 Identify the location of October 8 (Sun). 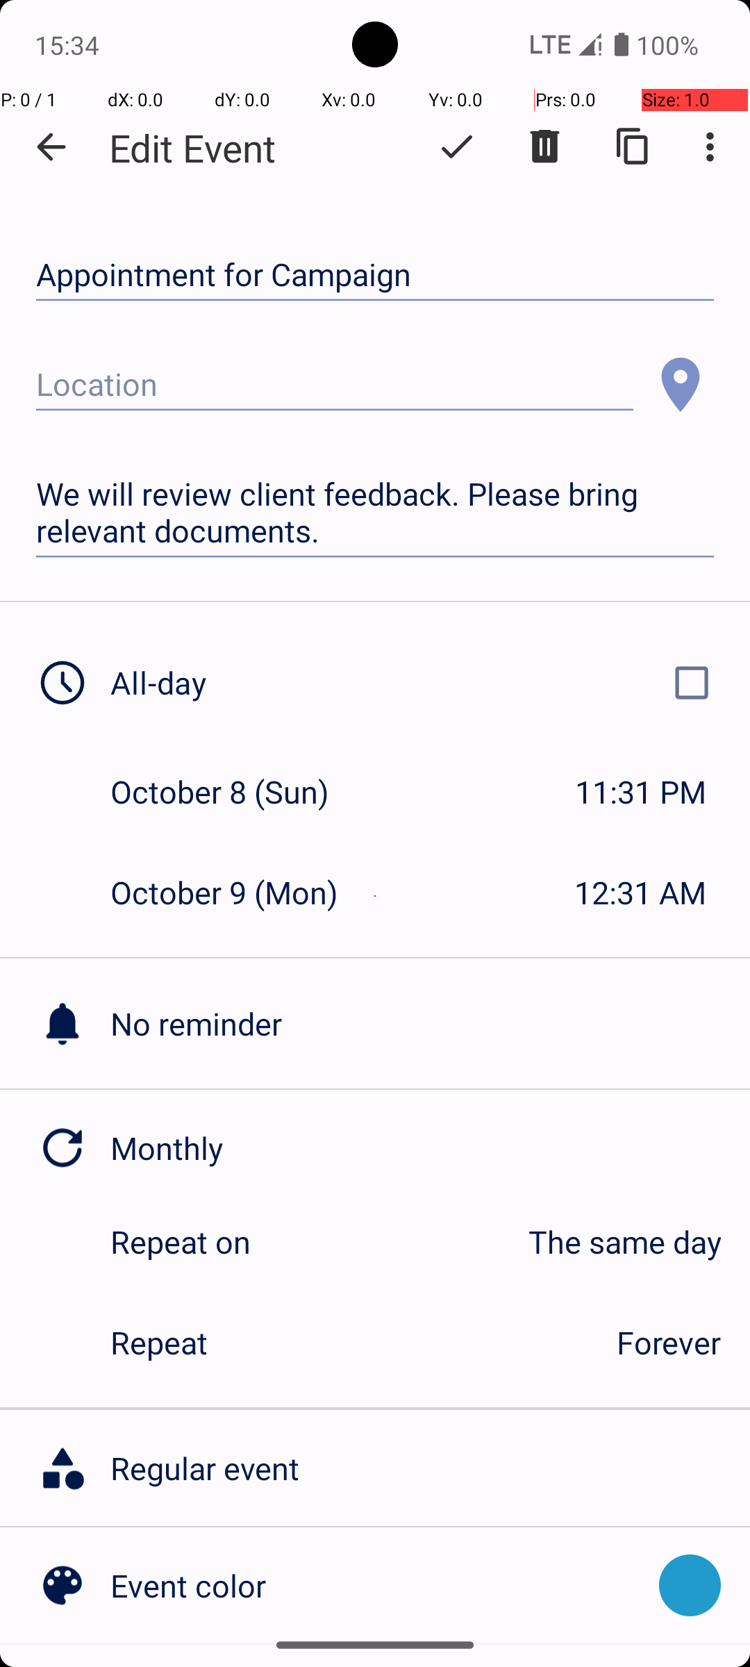
(235, 792).